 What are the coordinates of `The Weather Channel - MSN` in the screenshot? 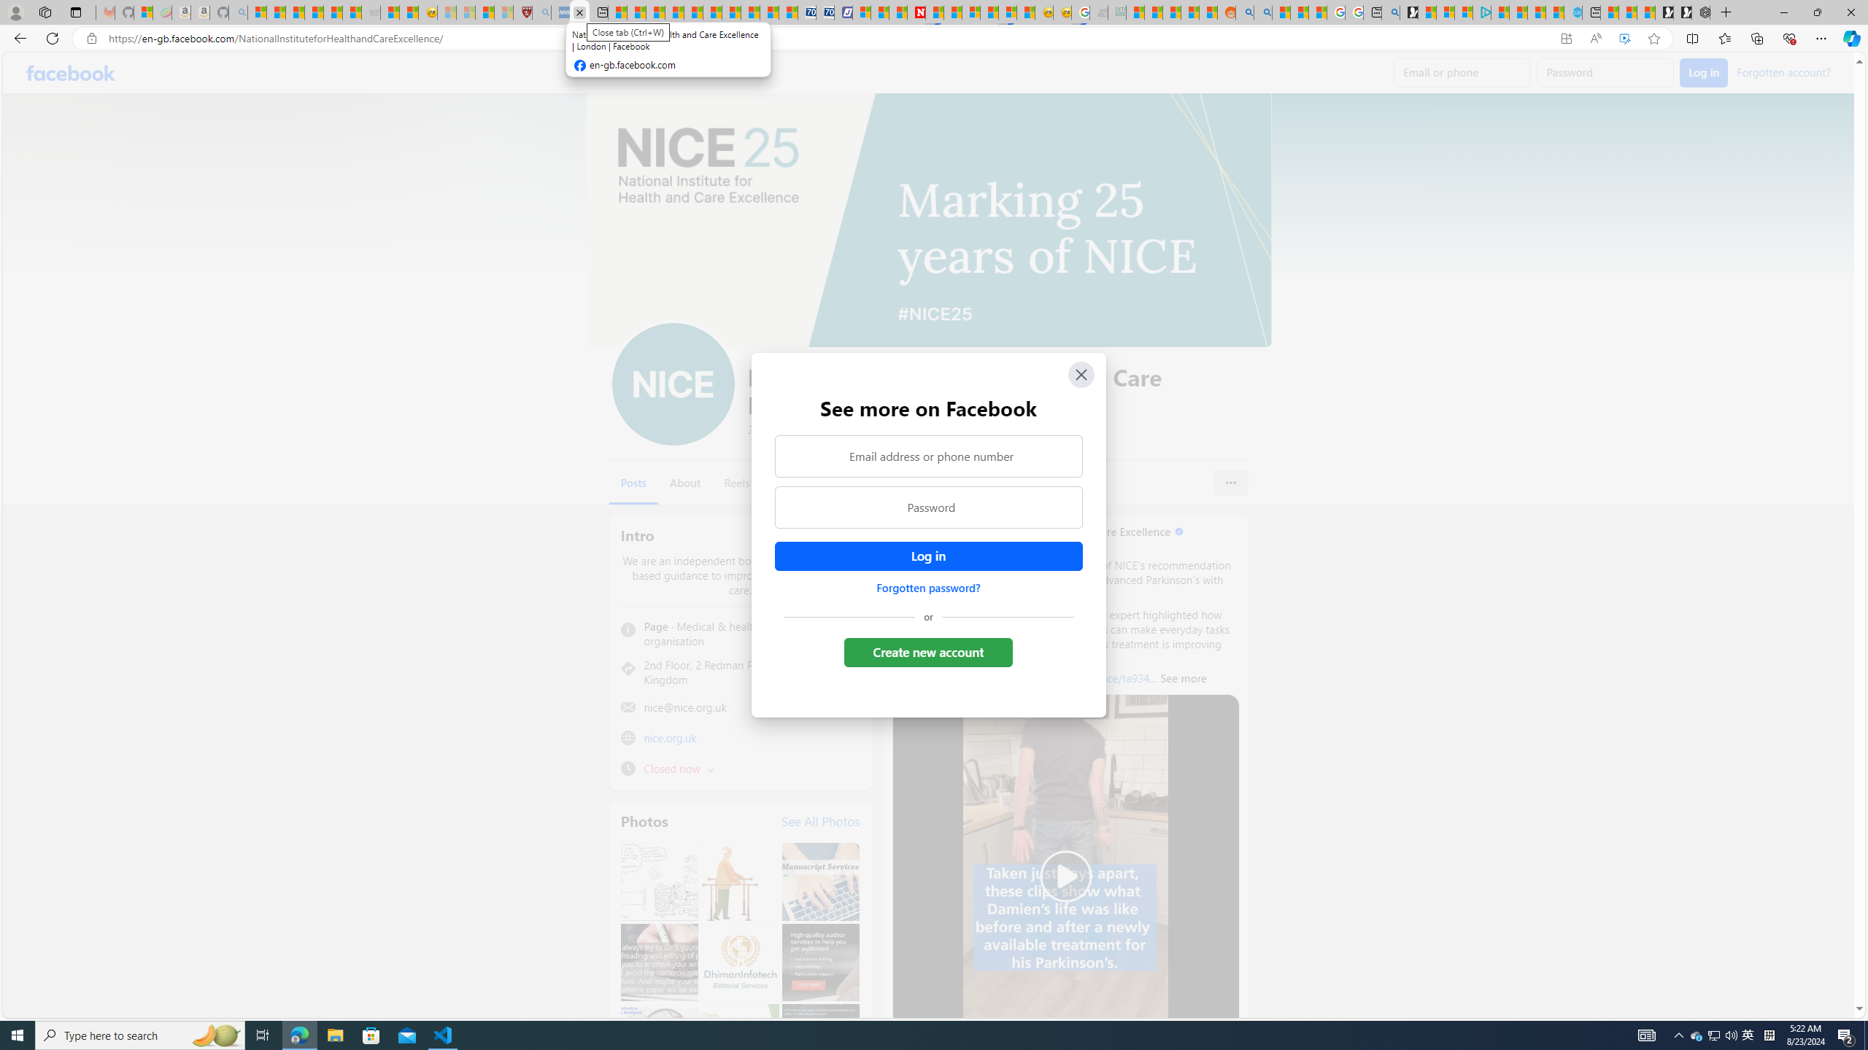 It's located at (295, 12).